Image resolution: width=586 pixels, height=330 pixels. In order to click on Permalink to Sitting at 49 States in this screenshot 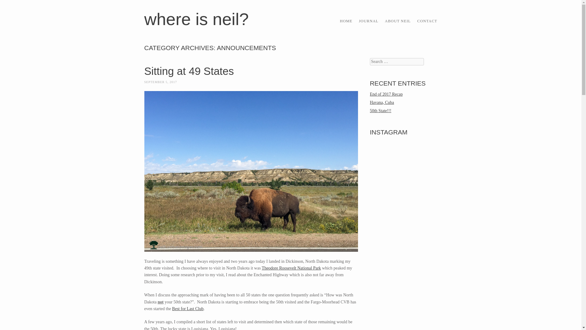, I will do `click(189, 71)`.